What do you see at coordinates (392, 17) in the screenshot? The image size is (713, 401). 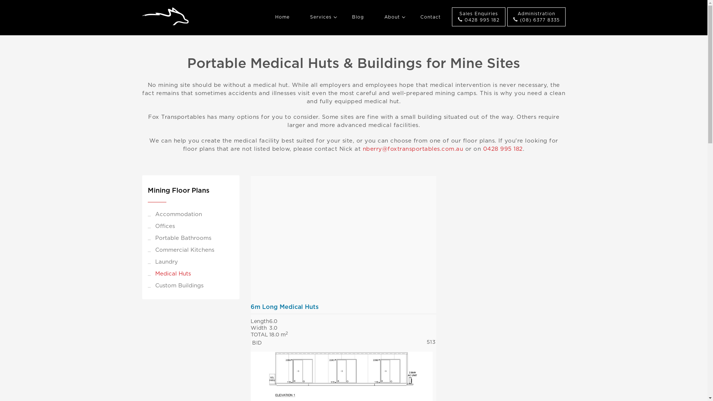 I see `About` at bounding box center [392, 17].